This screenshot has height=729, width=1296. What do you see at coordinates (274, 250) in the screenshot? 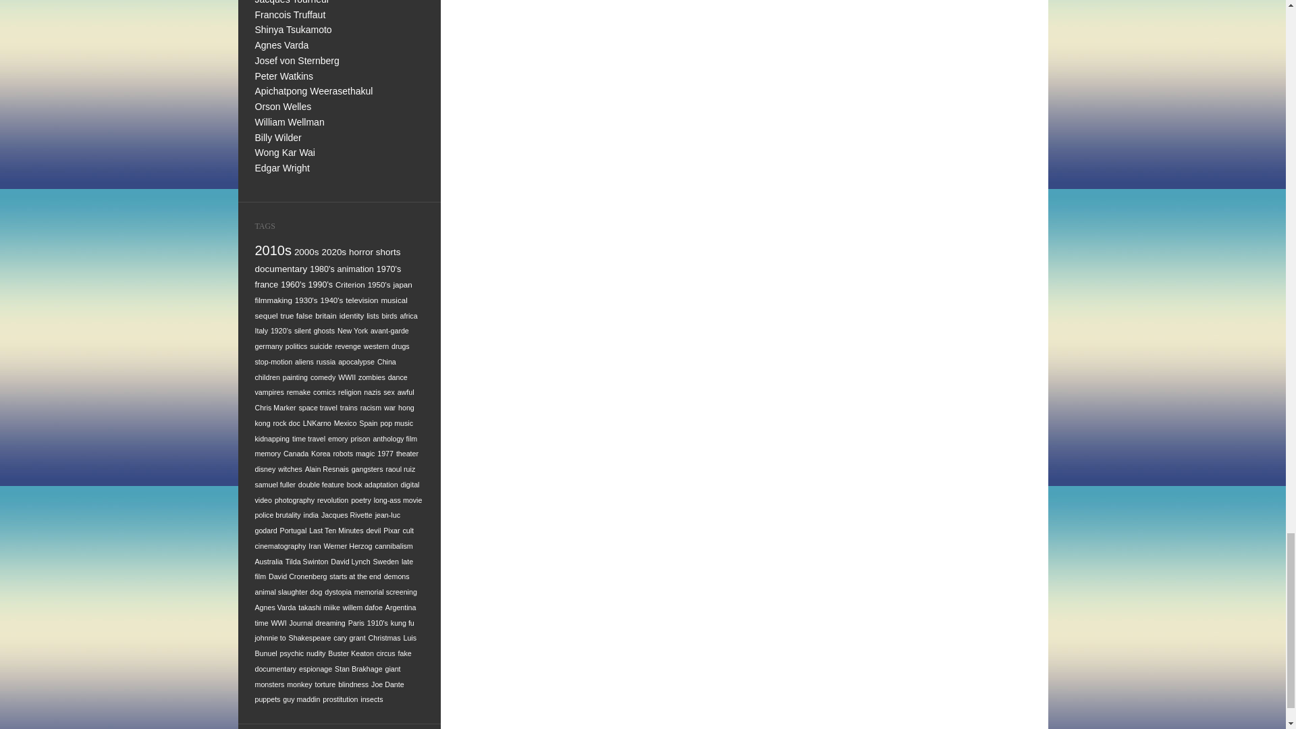
I see `972 topics` at bounding box center [274, 250].